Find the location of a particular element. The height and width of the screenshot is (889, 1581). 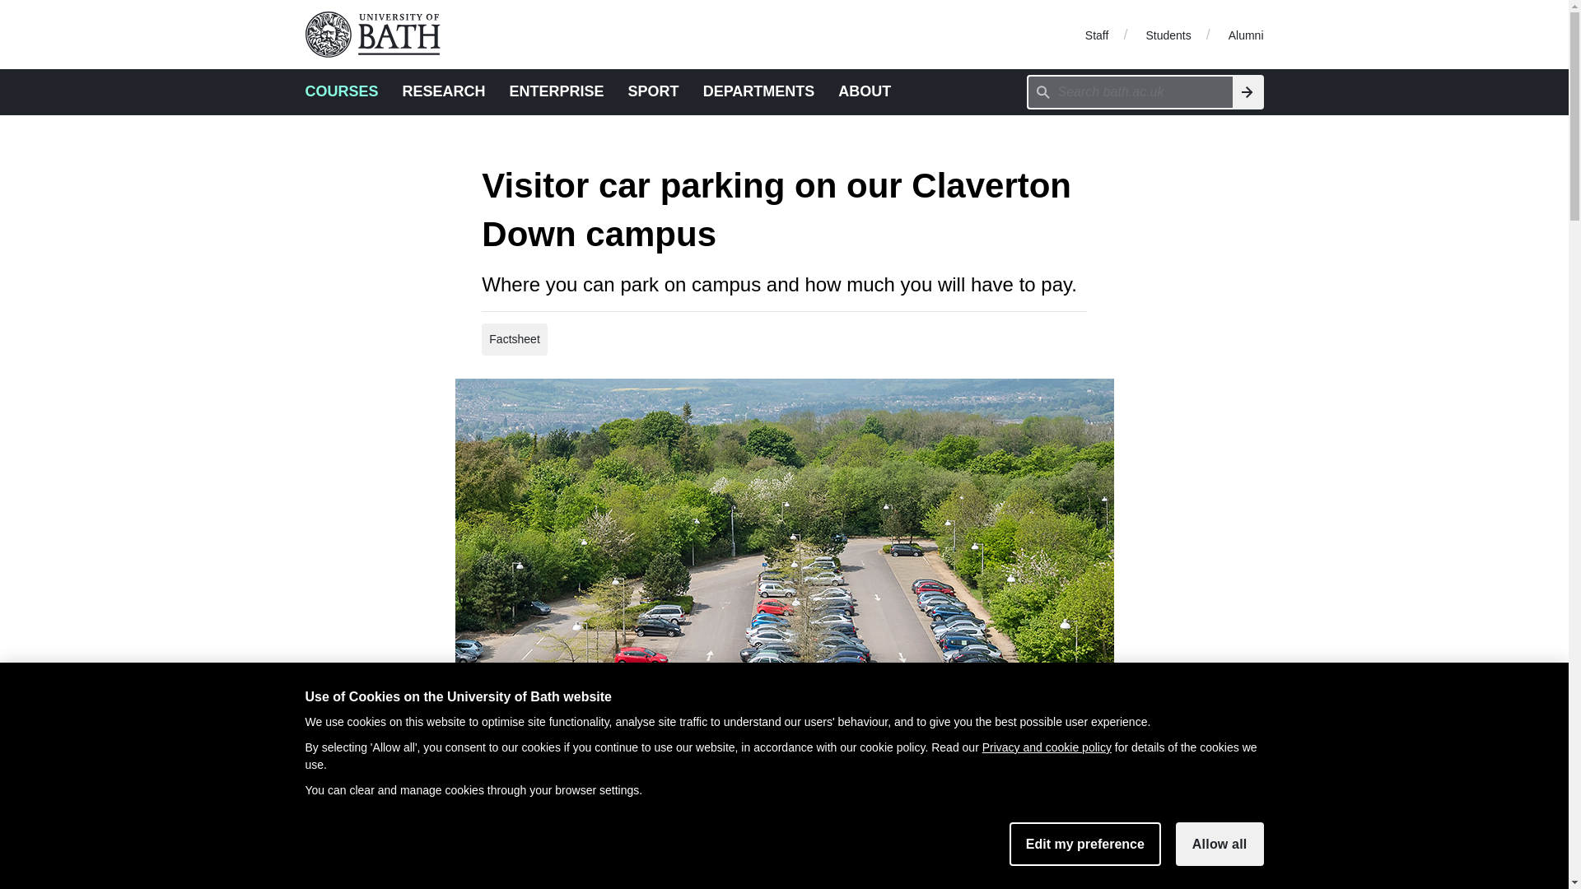

Staff is located at coordinates (1097, 34).